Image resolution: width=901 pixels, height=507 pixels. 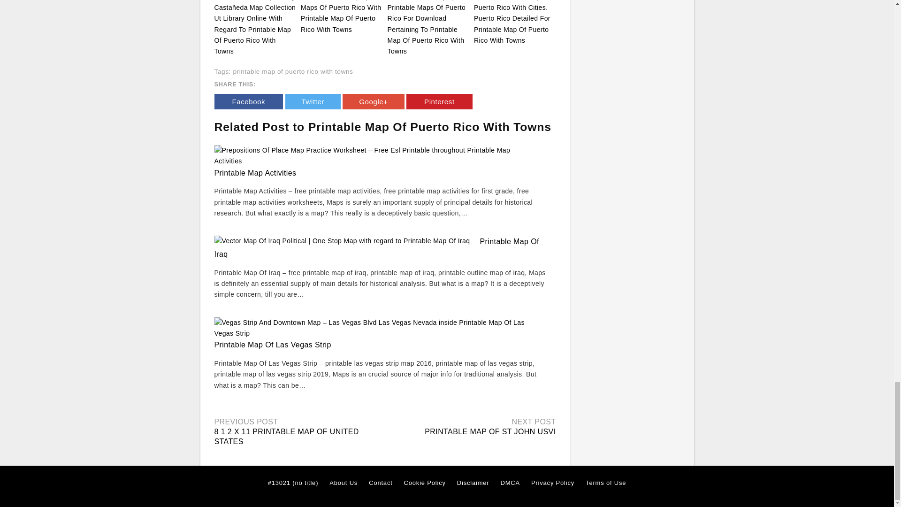 I want to click on Twitter, so click(x=313, y=101).